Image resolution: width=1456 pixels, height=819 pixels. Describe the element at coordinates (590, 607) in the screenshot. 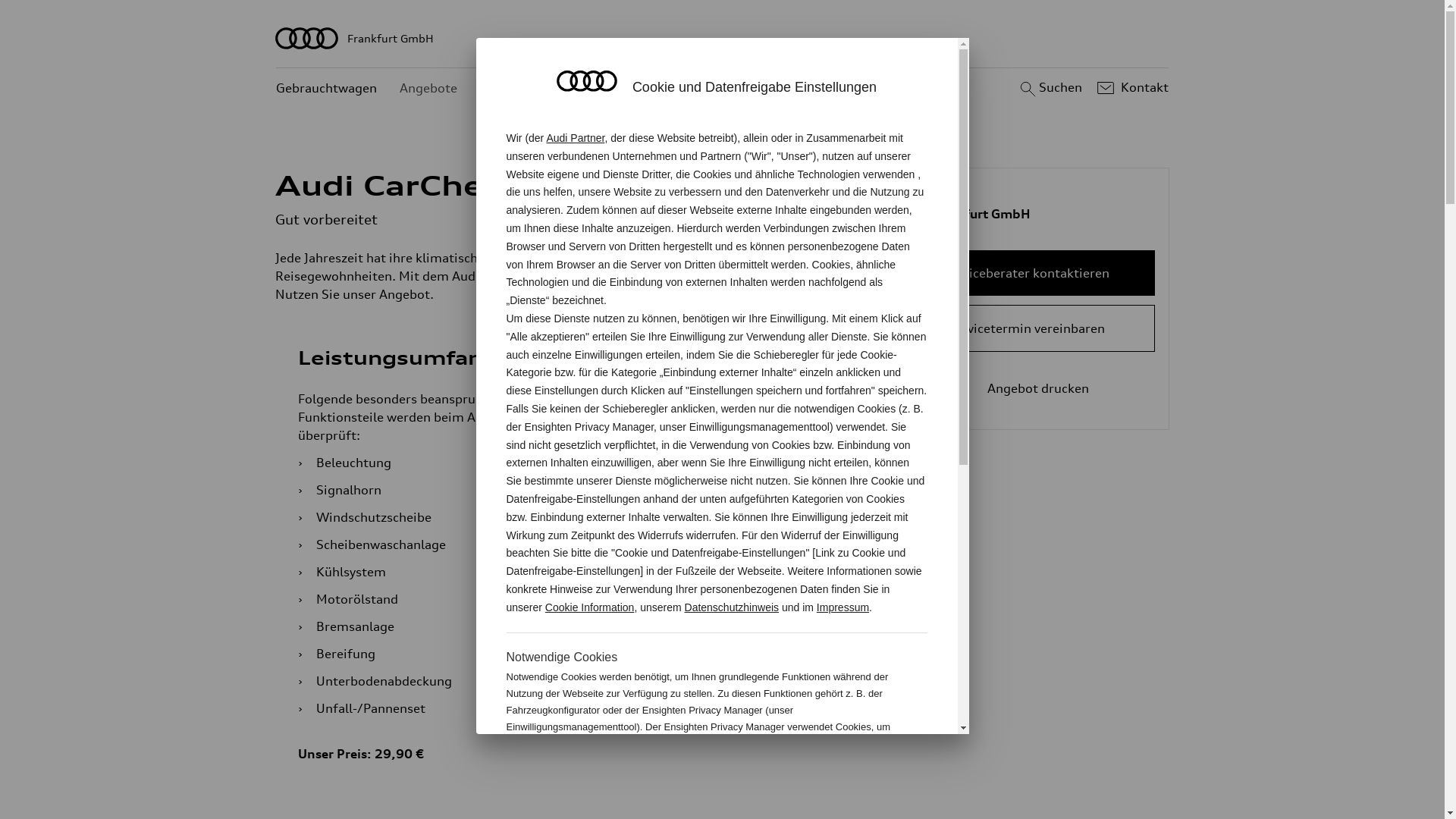

I see `Cookie Information` at that location.